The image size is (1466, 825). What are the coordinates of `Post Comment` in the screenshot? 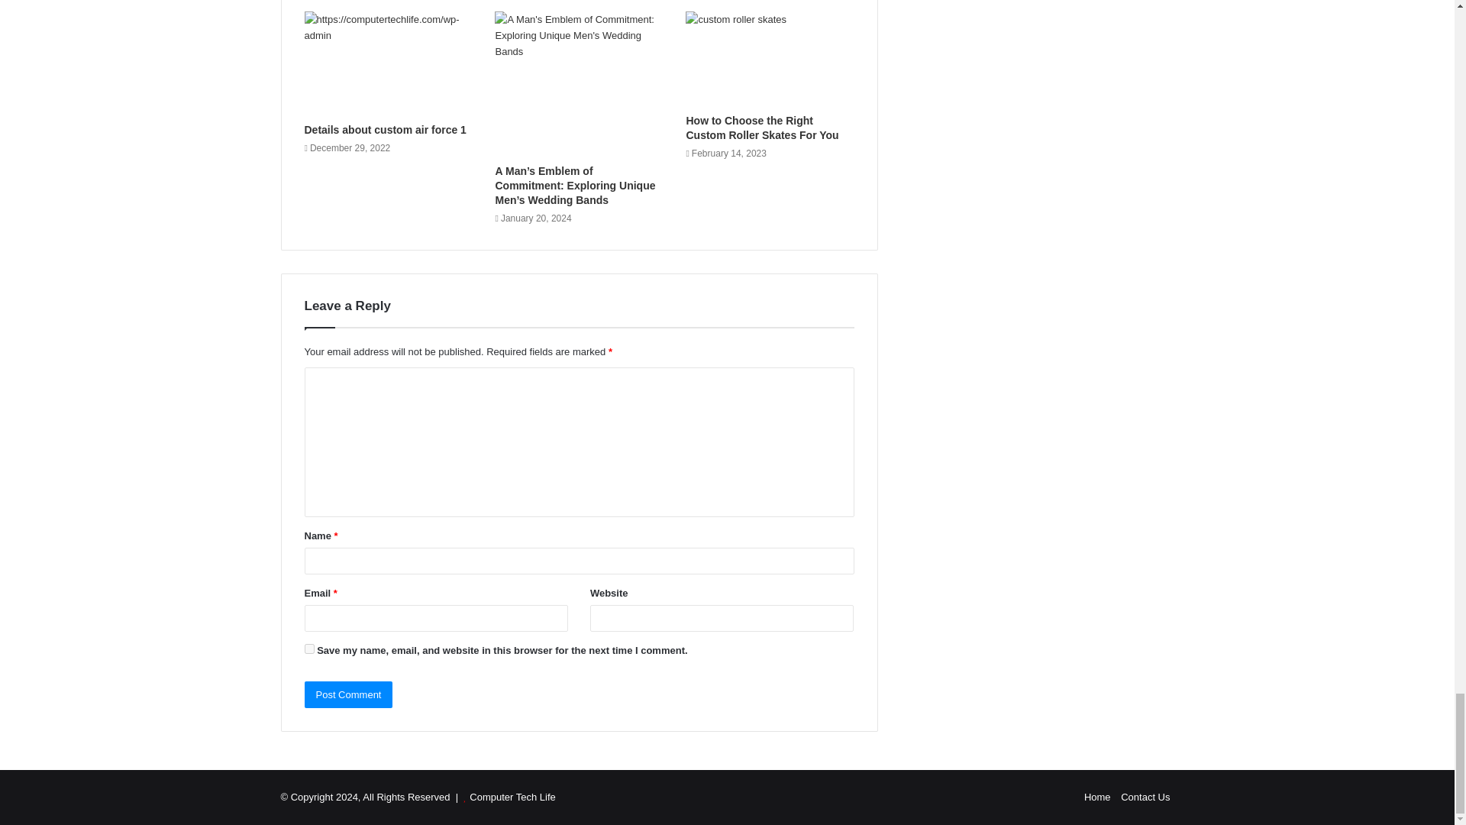 It's located at (348, 694).